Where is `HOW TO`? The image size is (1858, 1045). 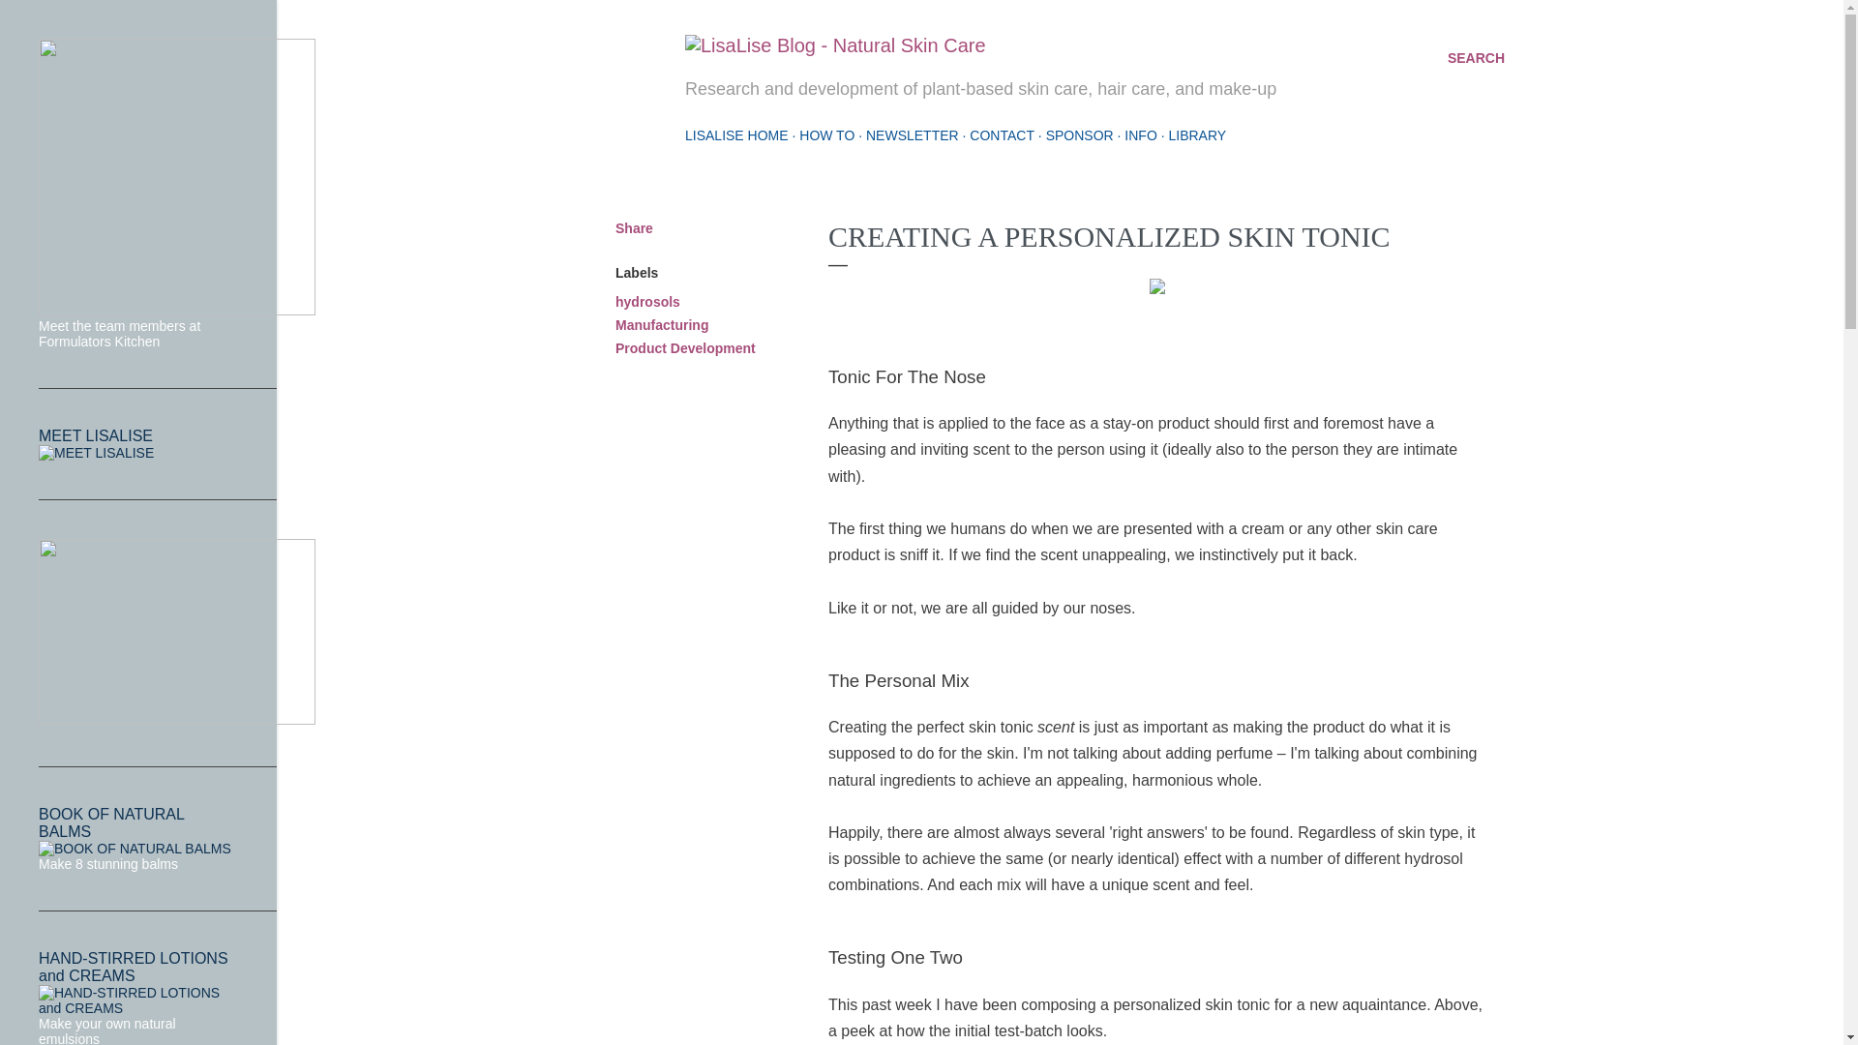
HOW TO is located at coordinates (826, 134).